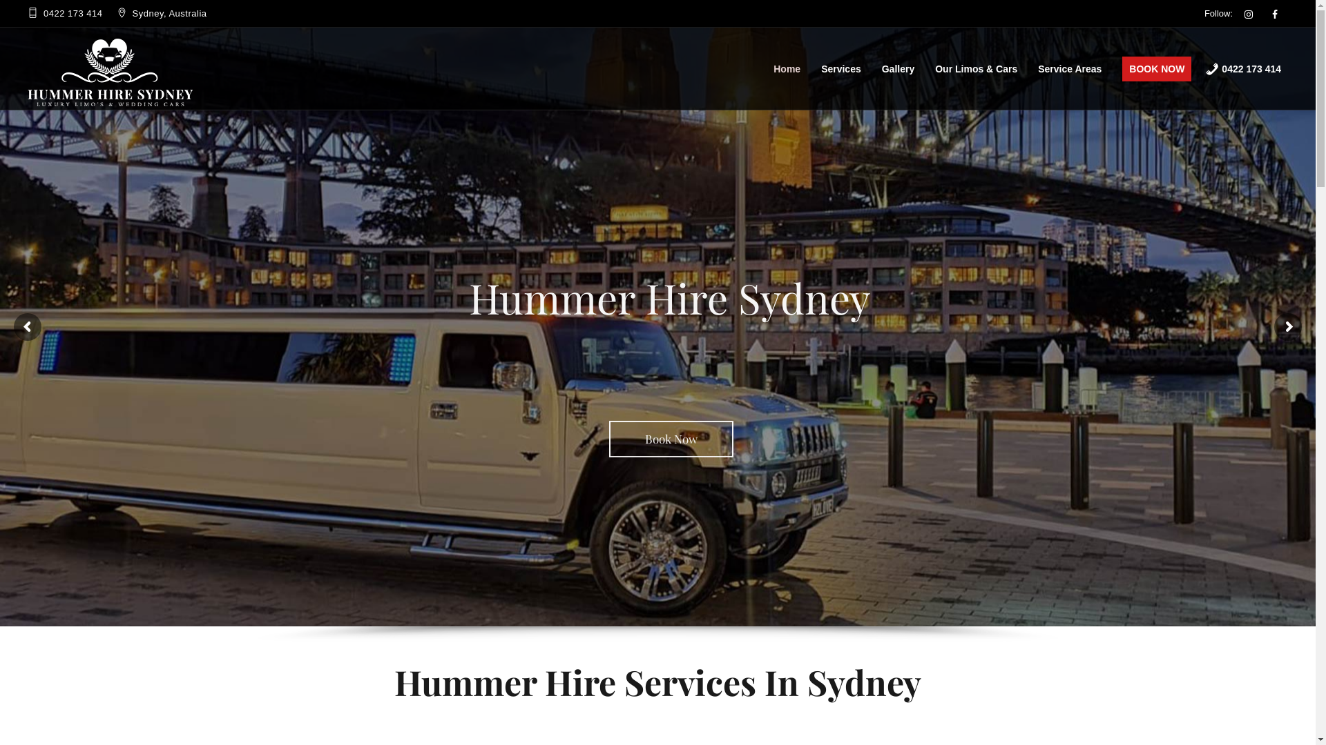  What do you see at coordinates (1073, 55) in the screenshot?
I see `Service Areas` at bounding box center [1073, 55].